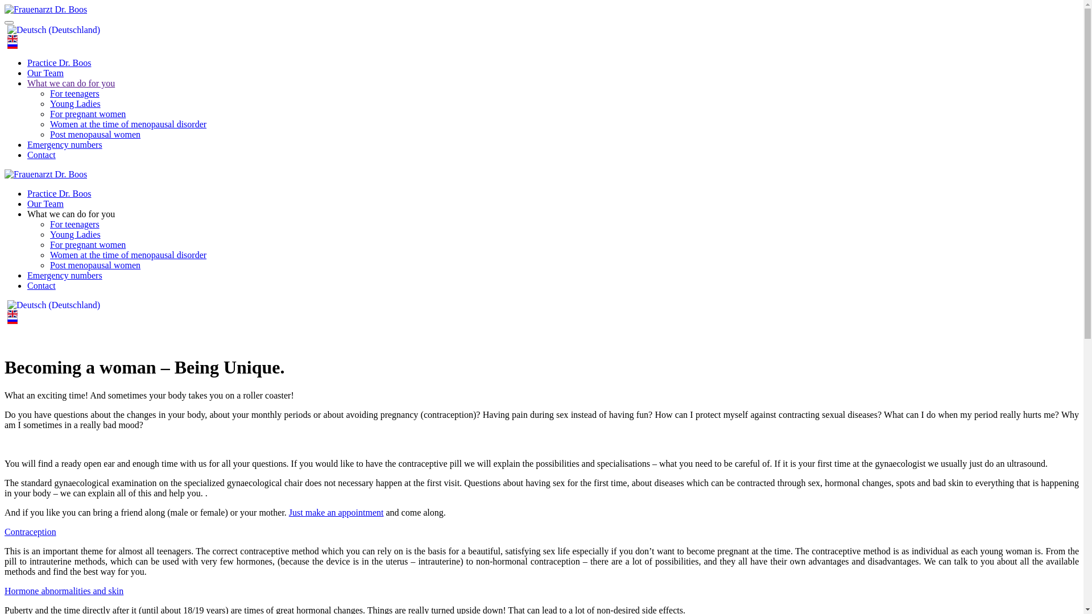  What do you see at coordinates (88, 244) in the screenshot?
I see `For pregnant women` at bounding box center [88, 244].